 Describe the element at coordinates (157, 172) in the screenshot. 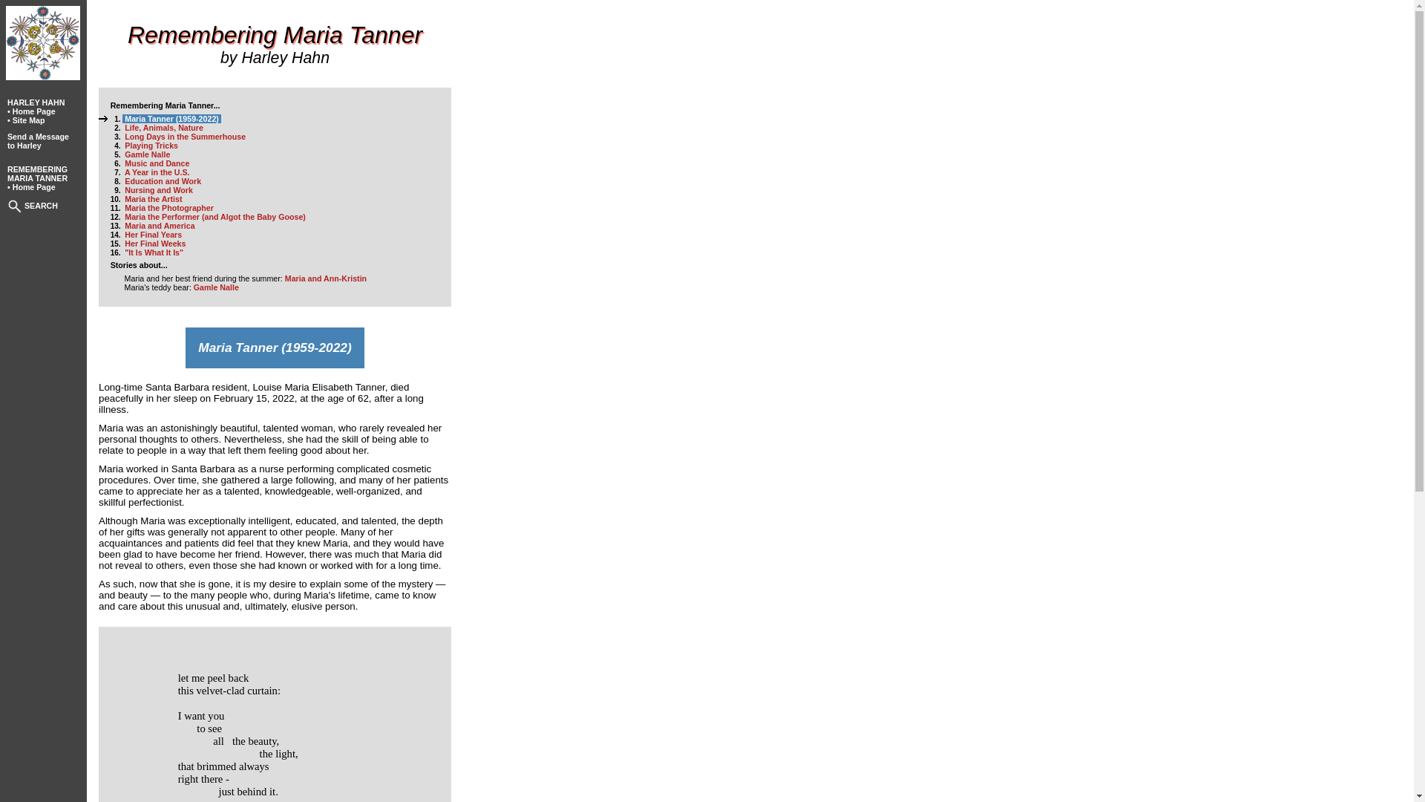

I see ` A Year in the U.S. ` at that location.